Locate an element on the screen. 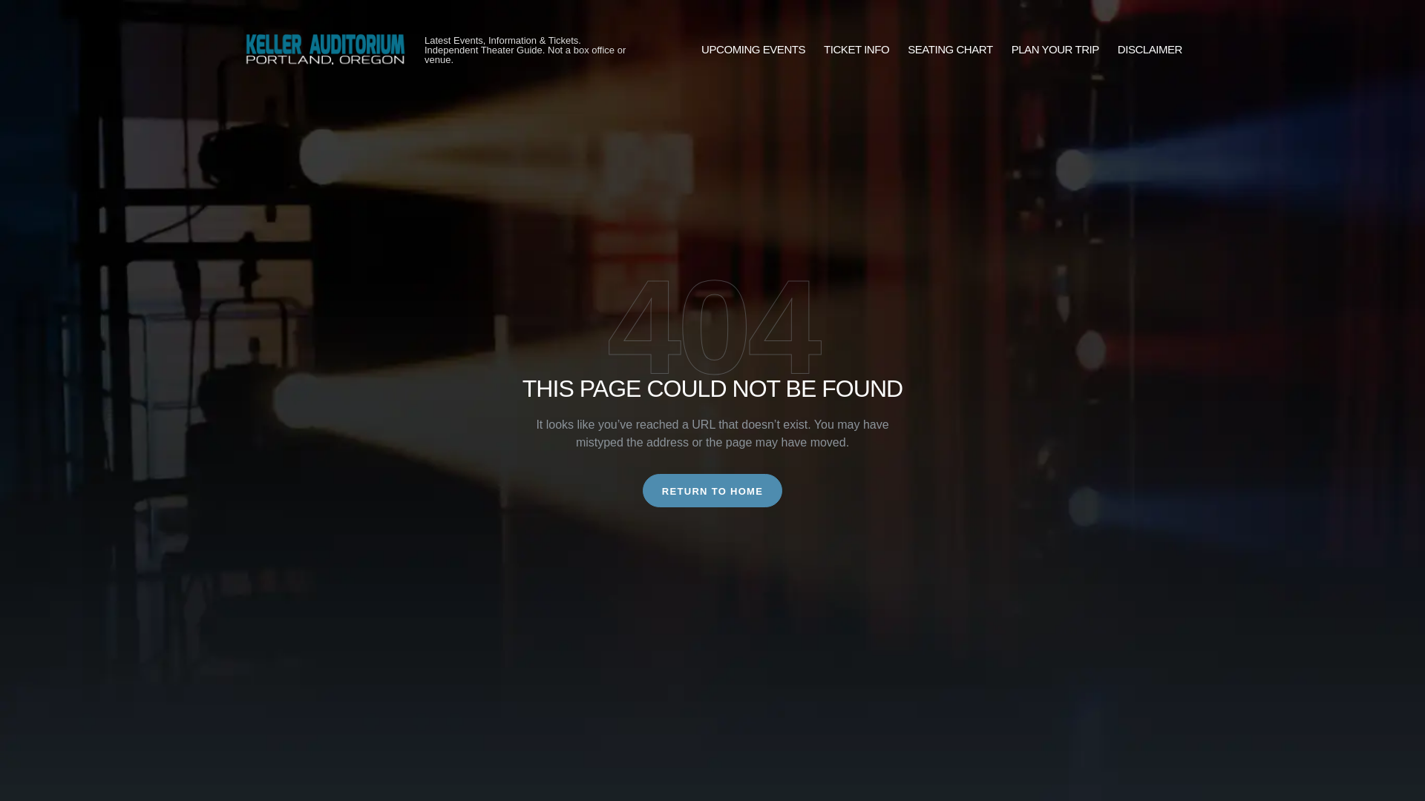 The height and width of the screenshot is (801, 1425). DISCLAIMER is located at coordinates (1150, 50).